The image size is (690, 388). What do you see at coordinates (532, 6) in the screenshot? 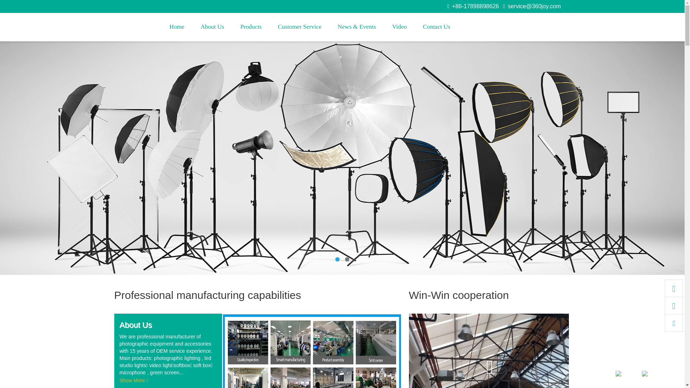
I see `service@360joy.com` at bounding box center [532, 6].